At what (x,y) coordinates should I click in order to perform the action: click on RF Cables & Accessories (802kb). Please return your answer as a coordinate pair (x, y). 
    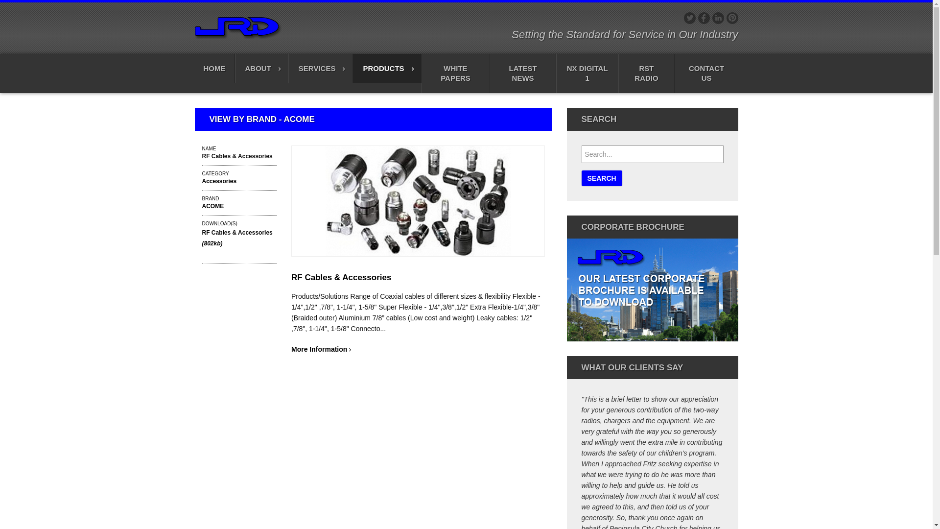
    Looking at the image, I should click on (237, 238).